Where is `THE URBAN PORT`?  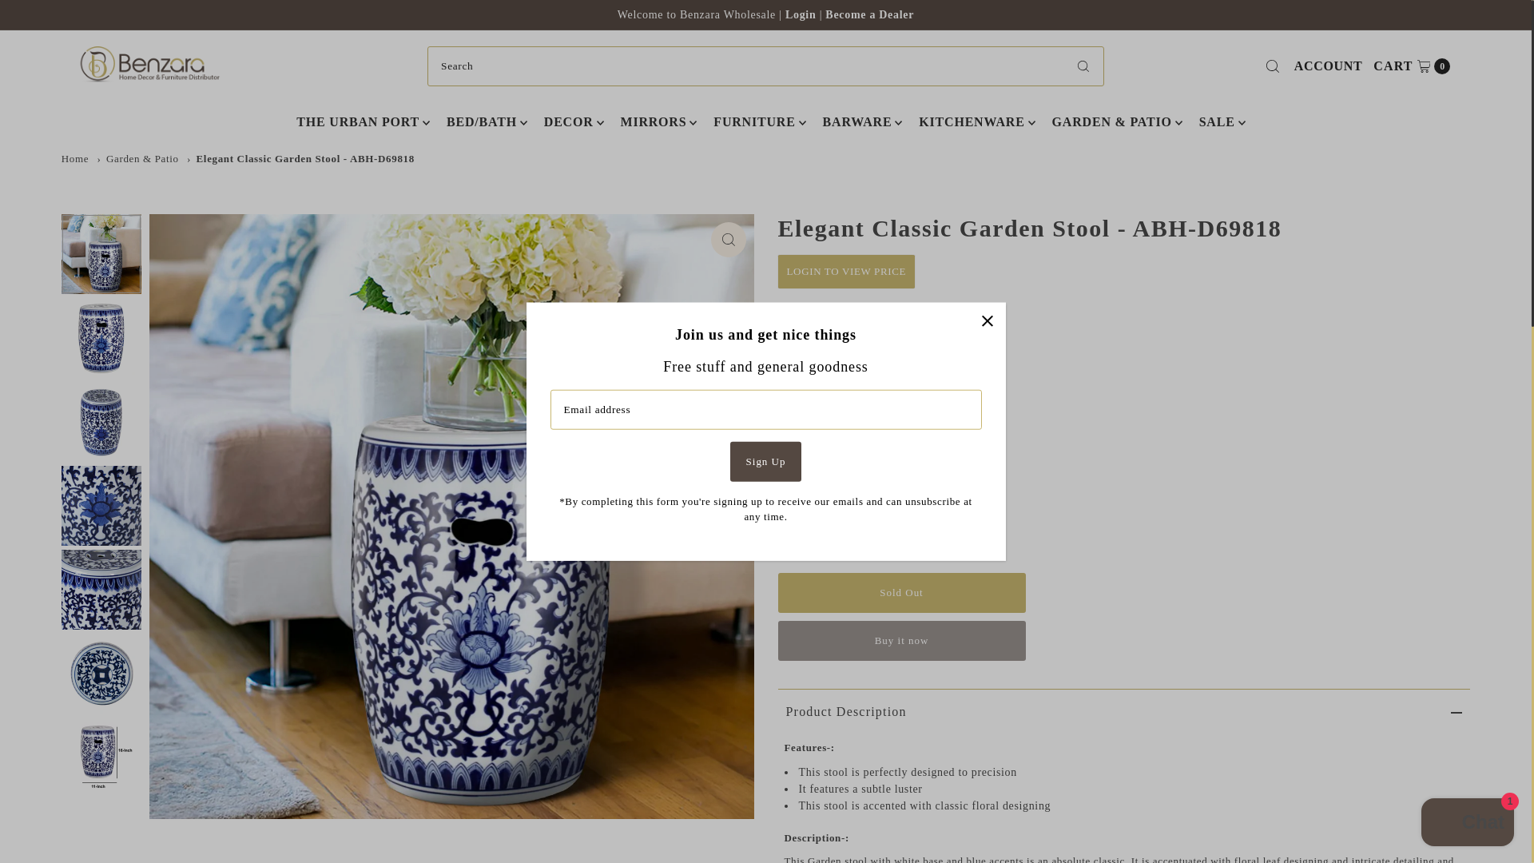
THE URBAN PORT is located at coordinates (357, 122).